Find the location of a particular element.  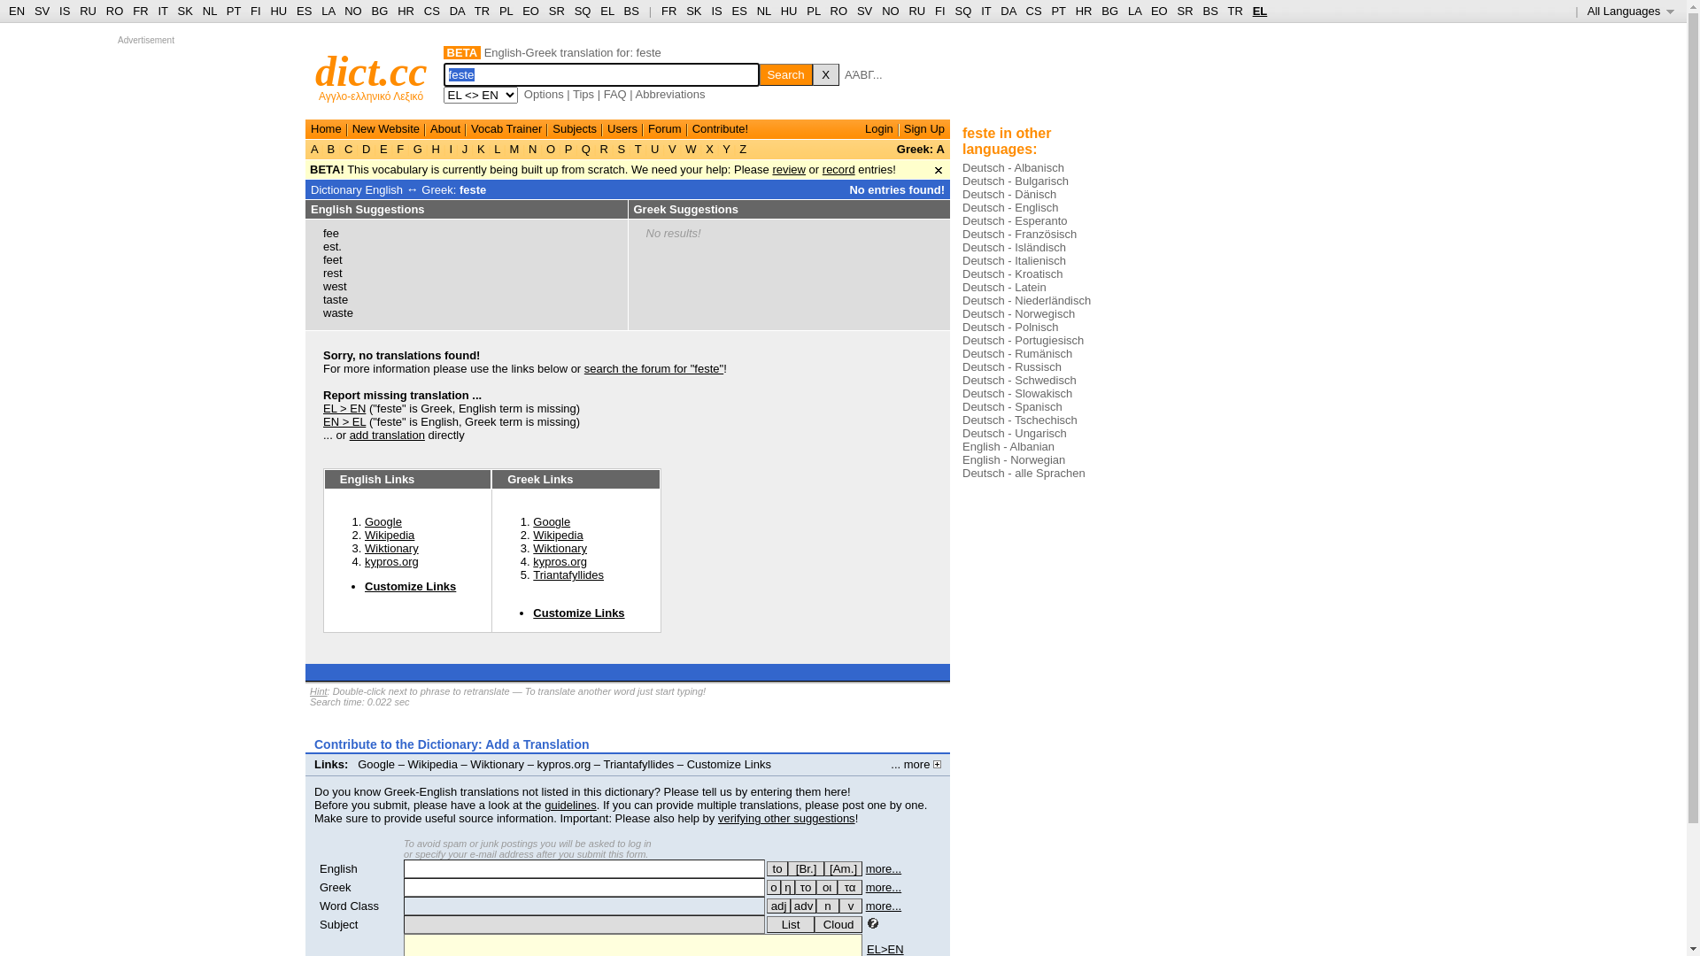

BS is located at coordinates (1209, 11).